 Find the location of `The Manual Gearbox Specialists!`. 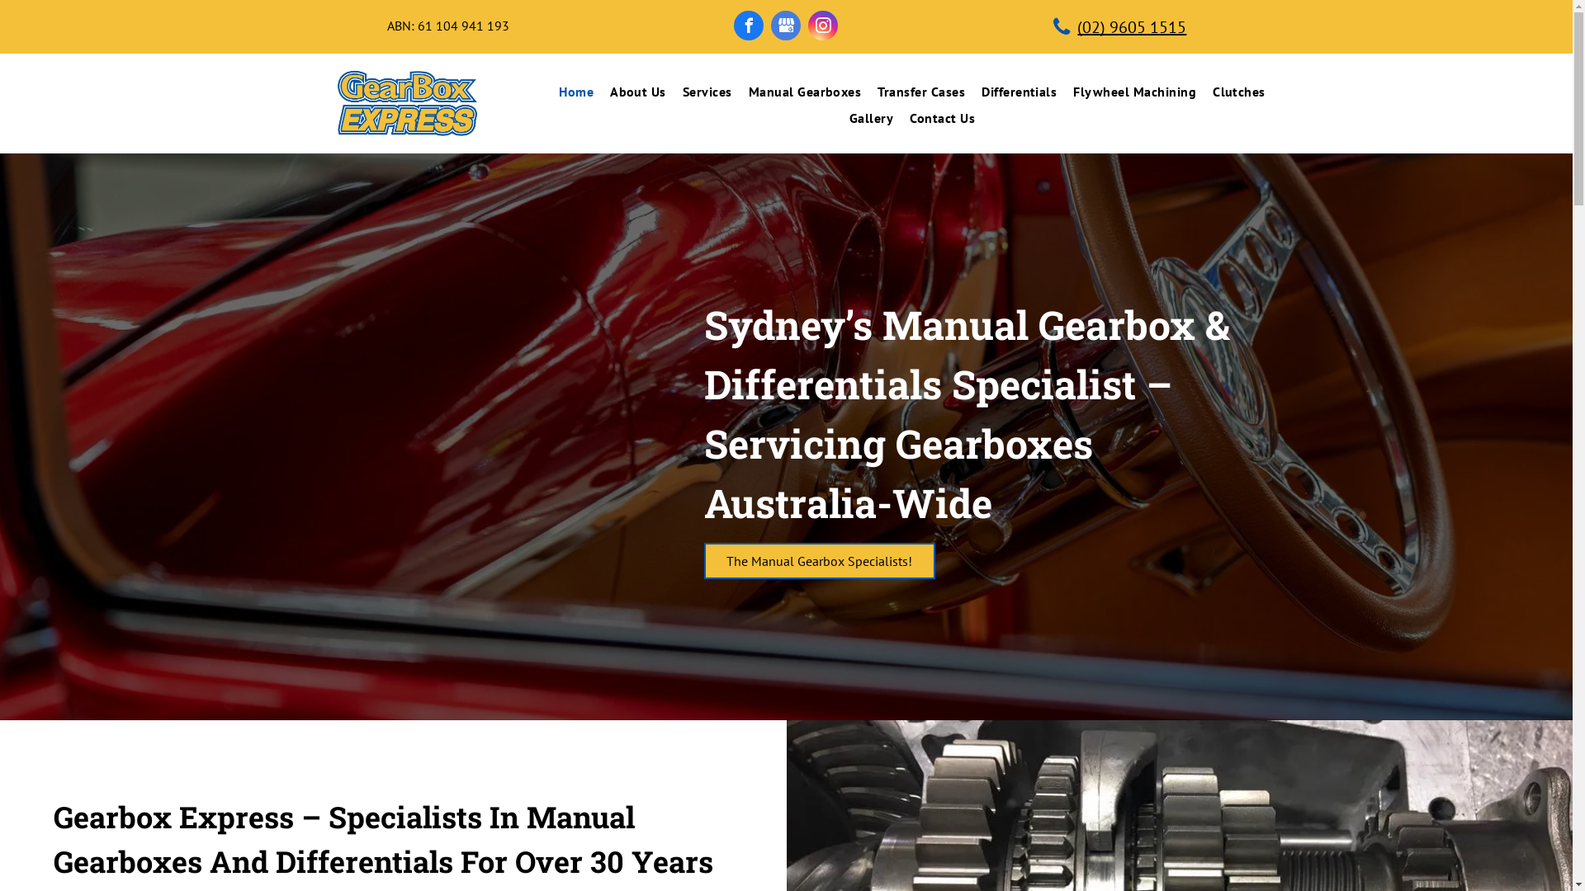

The Manual Gearbox Specialists! is located at coordinates (819, 561).